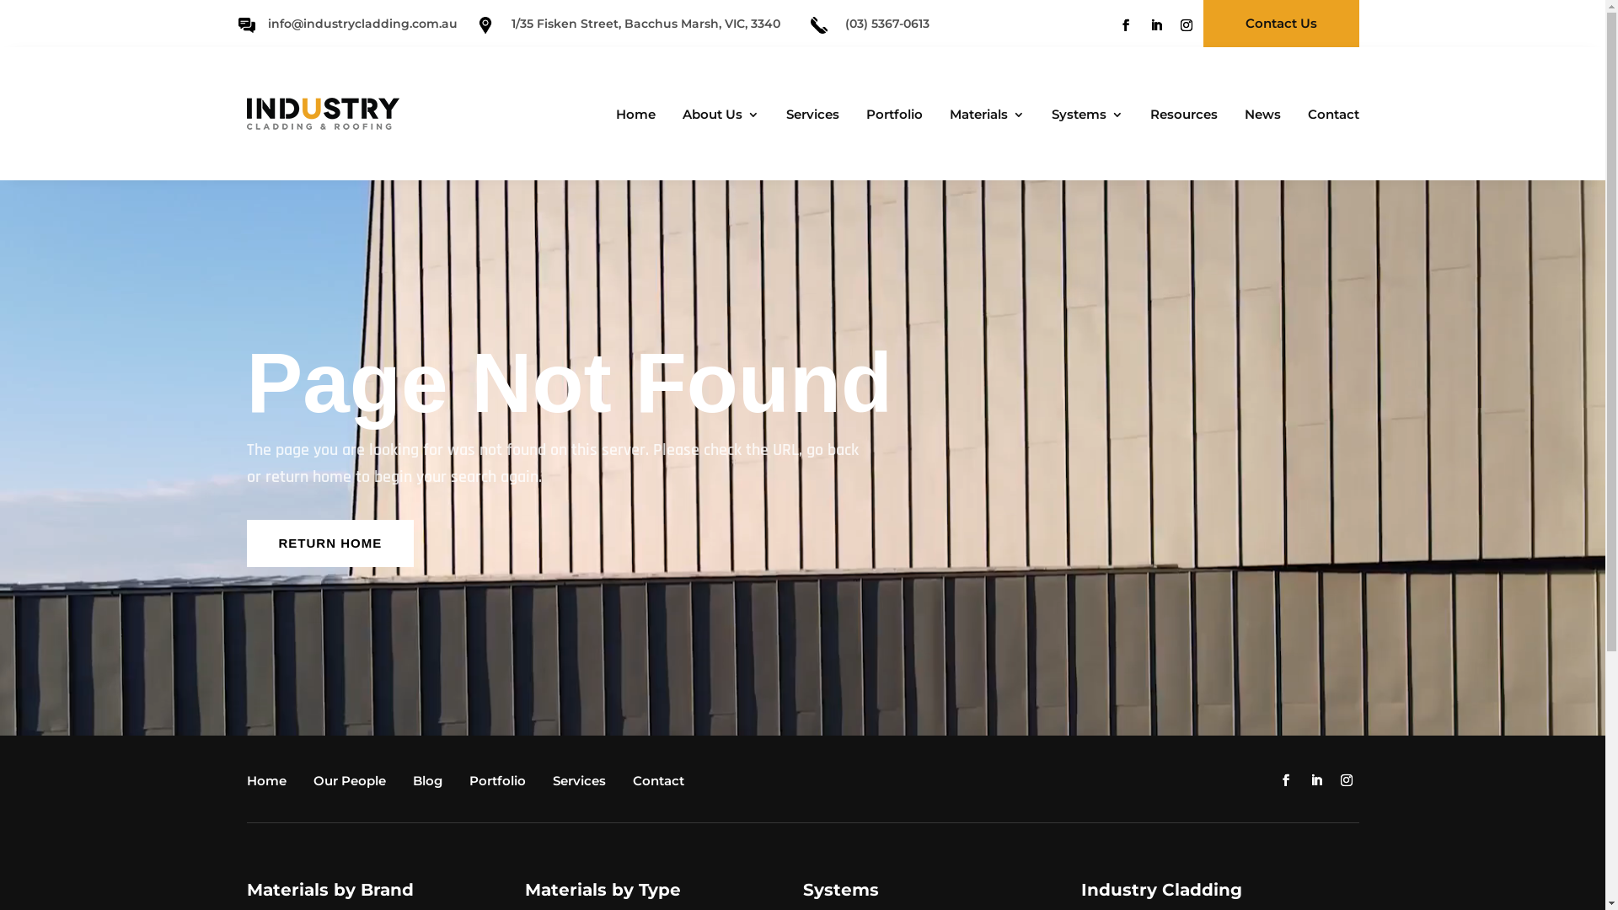 The width and height of the screenshot is (1618, 910). I want to click on RETURN HOME, so click(330, 543).